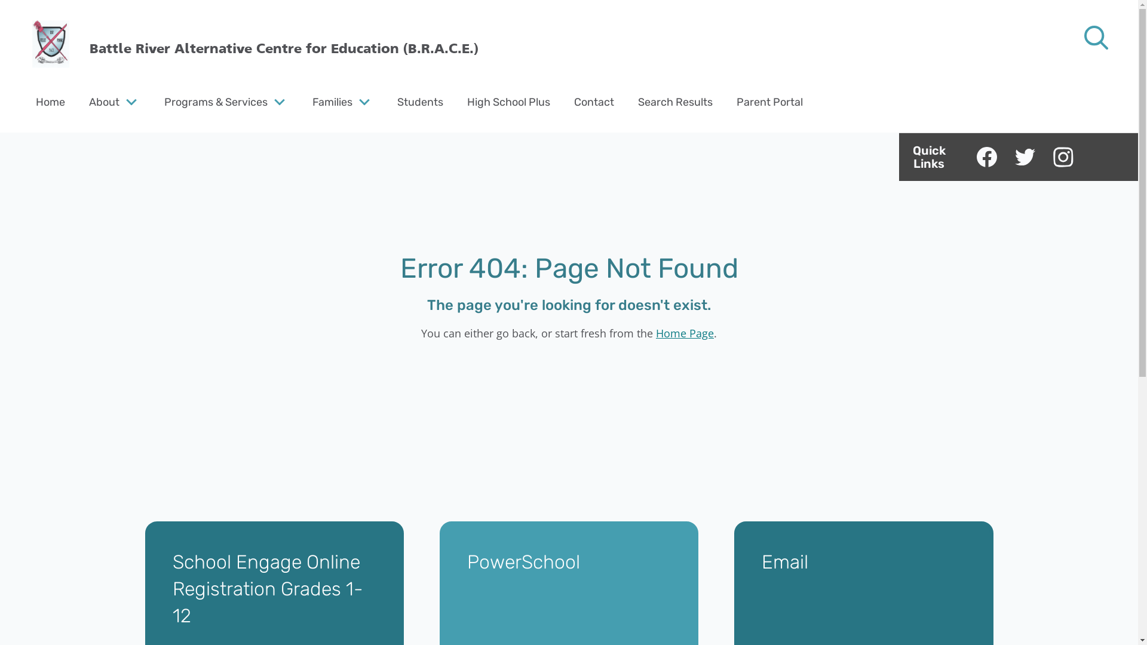 This screenshot has width=1147, height=645. What do you see at coordinates (332, 102) in the screenshot?
I see `Families` at bounding box center [332, 102].